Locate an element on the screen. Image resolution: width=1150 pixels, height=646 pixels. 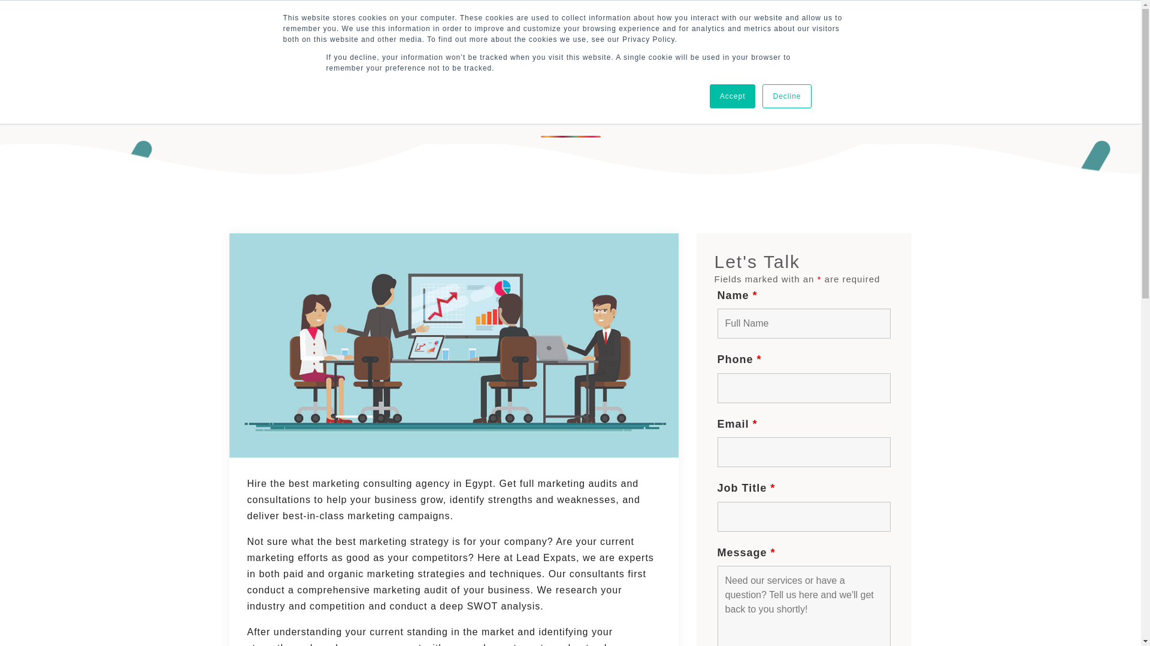
Accept is located at coordinates (732, 96).